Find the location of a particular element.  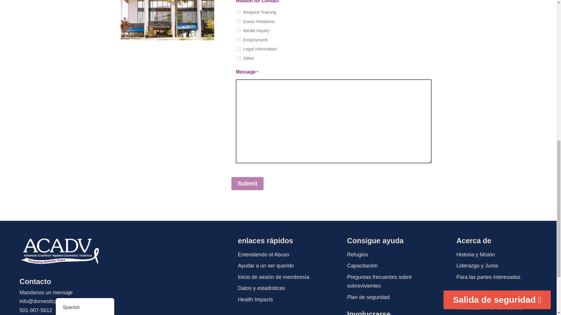

Logo ACADV 2022 blanco claro is located at coordinates (60, 251).